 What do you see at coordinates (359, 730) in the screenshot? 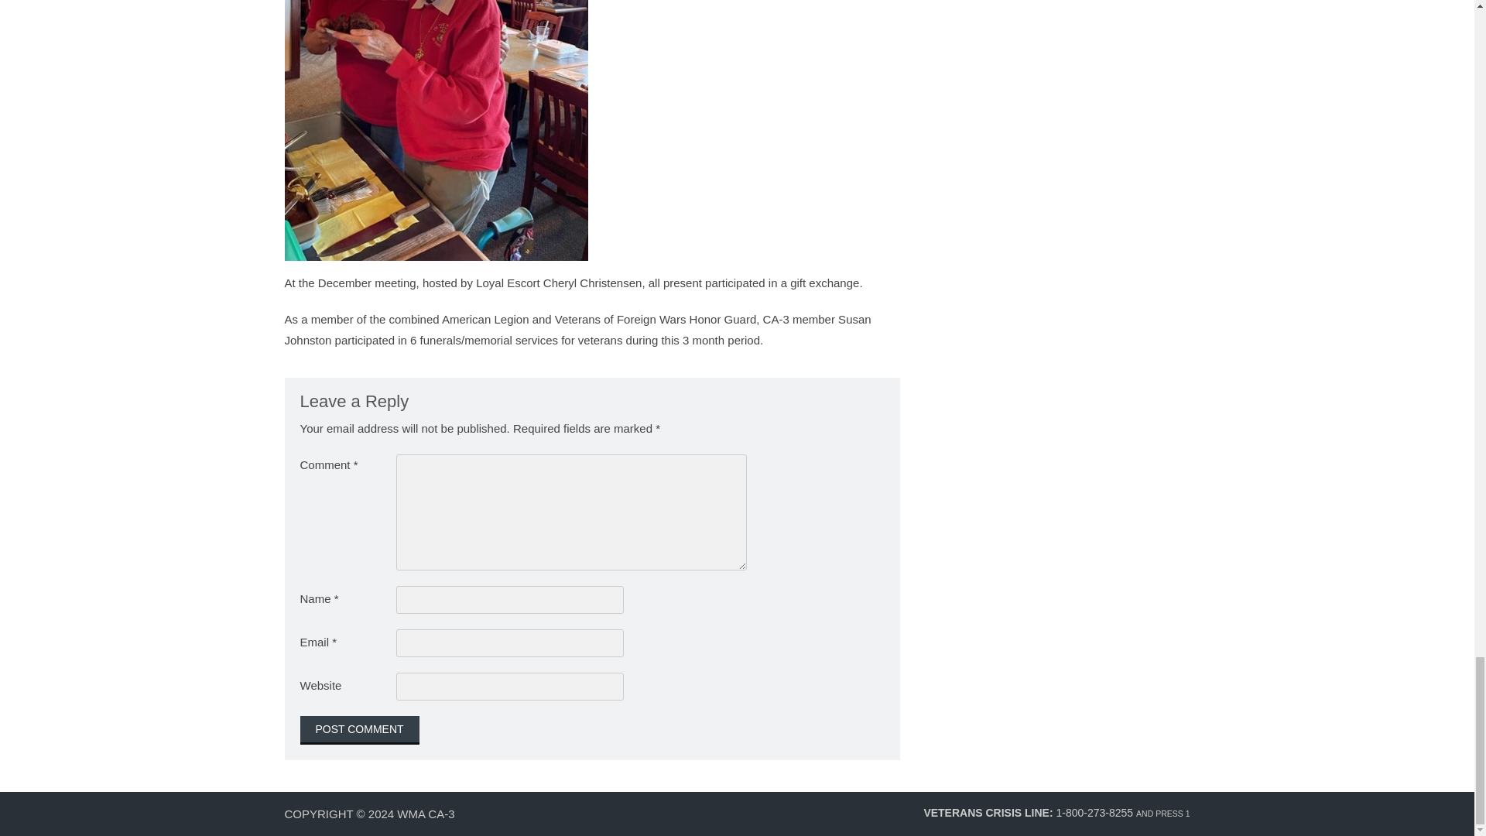
I see `Post Comment` at bounding box center [359, 730].